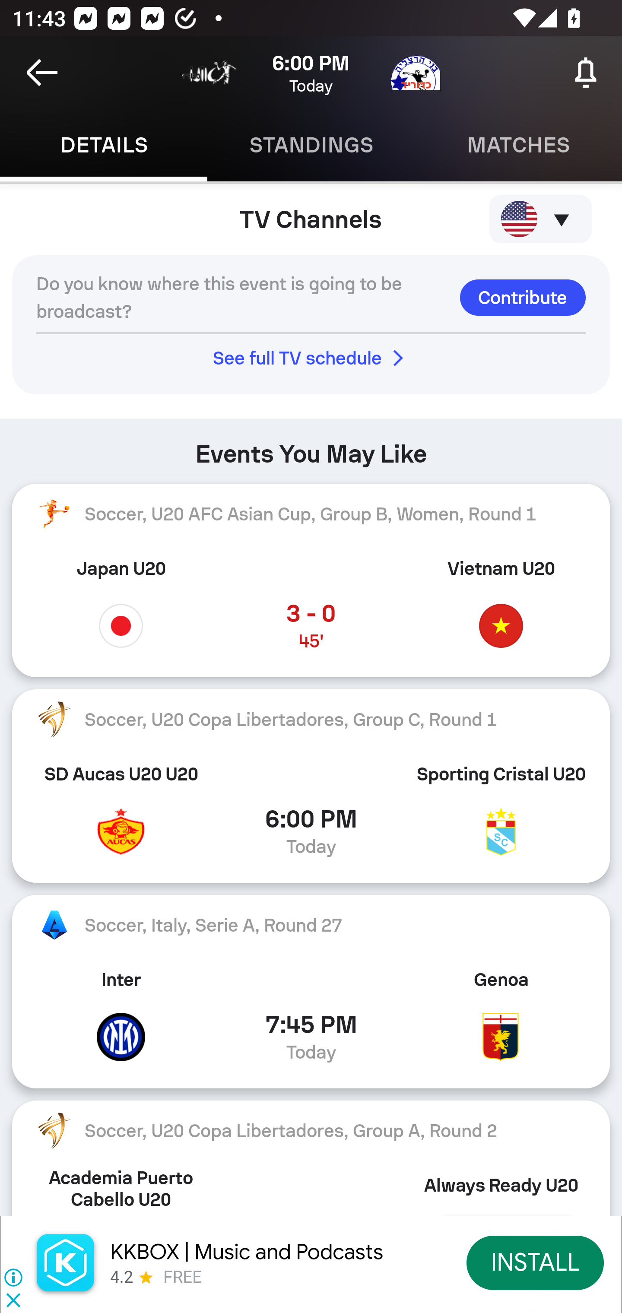 The image size is (622, 1313). What do you see at coordinates (247, 1252) in the screenshot?
I see `KKBOX | Music and Podcasts` at bounding box center [247, 1252].